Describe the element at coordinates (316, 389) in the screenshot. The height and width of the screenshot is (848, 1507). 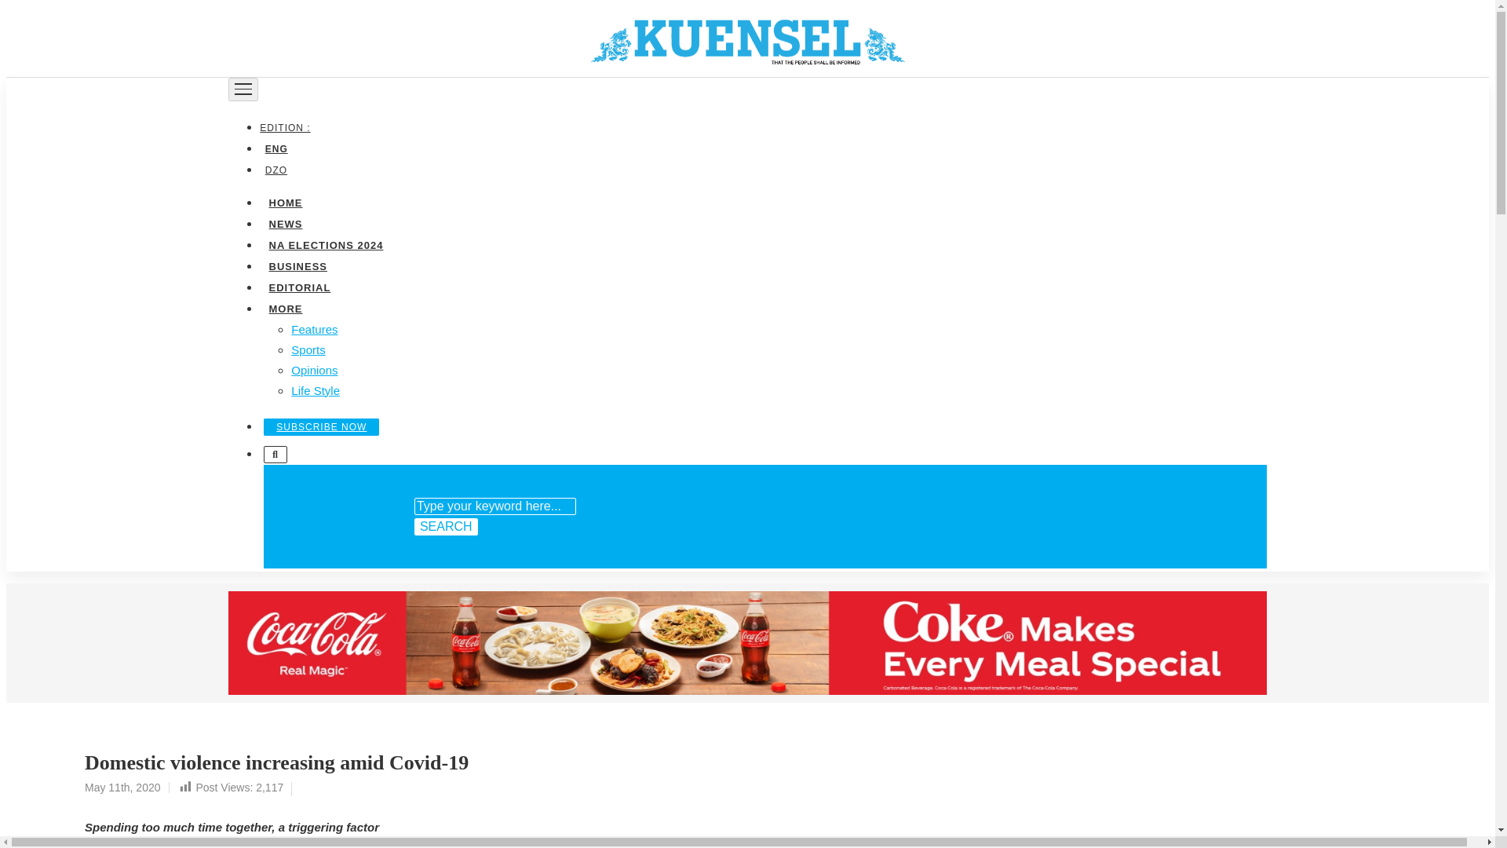
I see `Life Style` at that location.